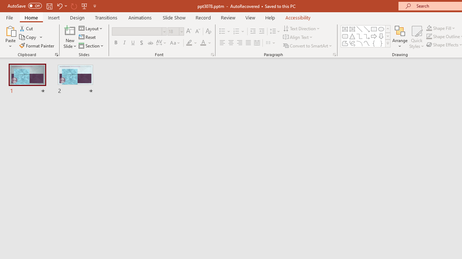 Image resolution: width=462 pixels, height=259 pixels. I want to click on Align Left, so click(222, 43).